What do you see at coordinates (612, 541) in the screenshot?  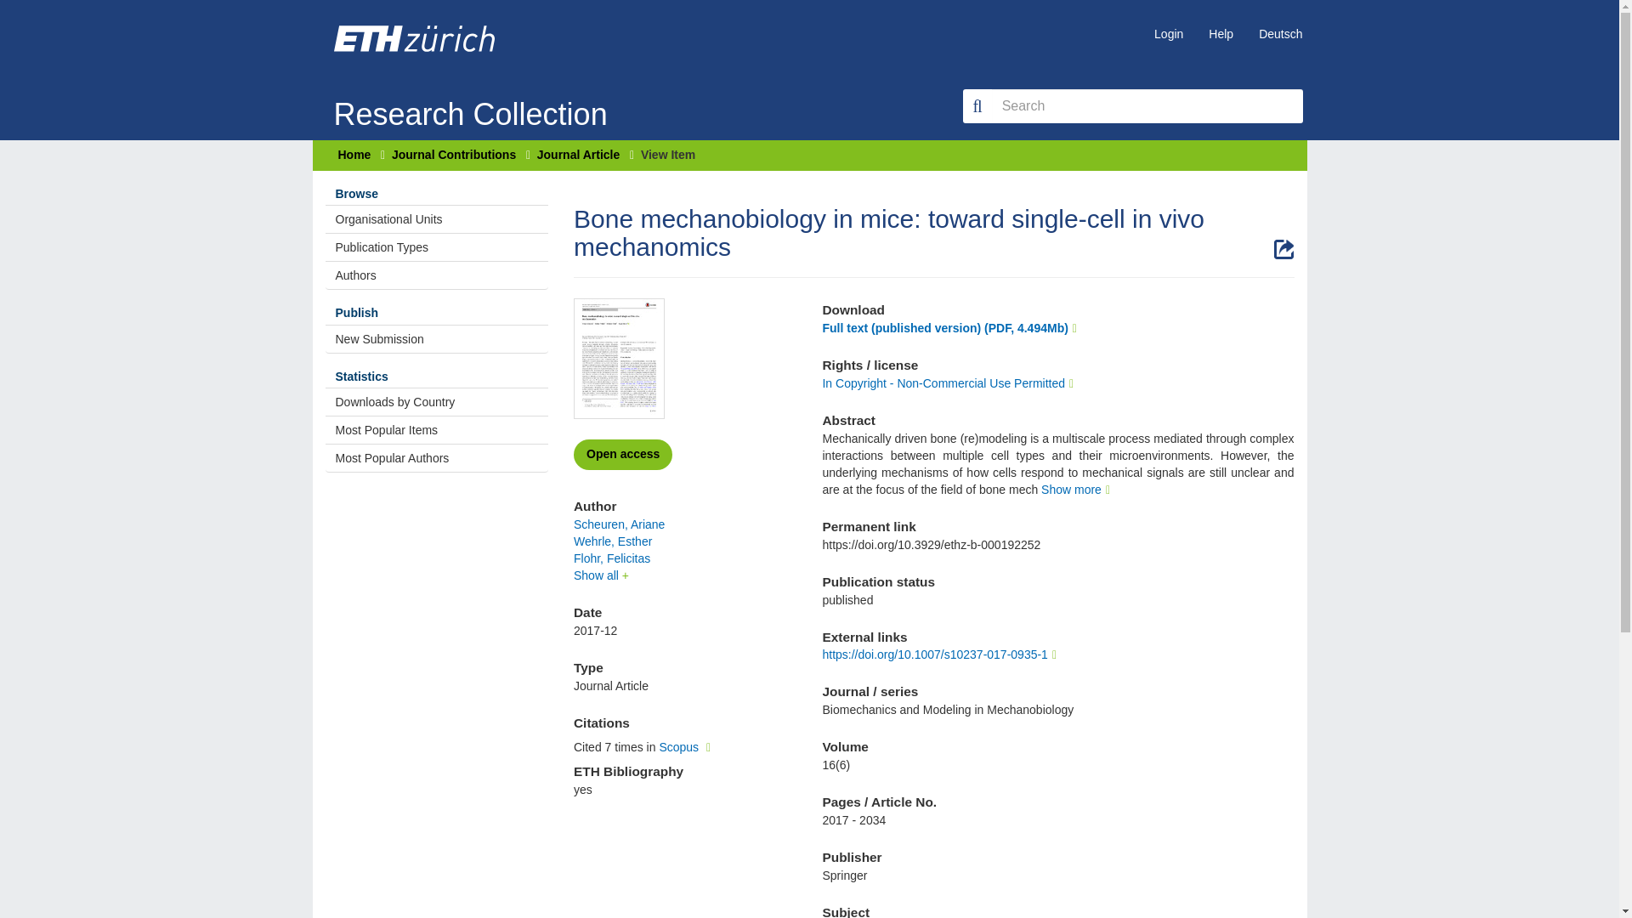 I see `Wehrle, Esther` at bounding box center [612, 541].